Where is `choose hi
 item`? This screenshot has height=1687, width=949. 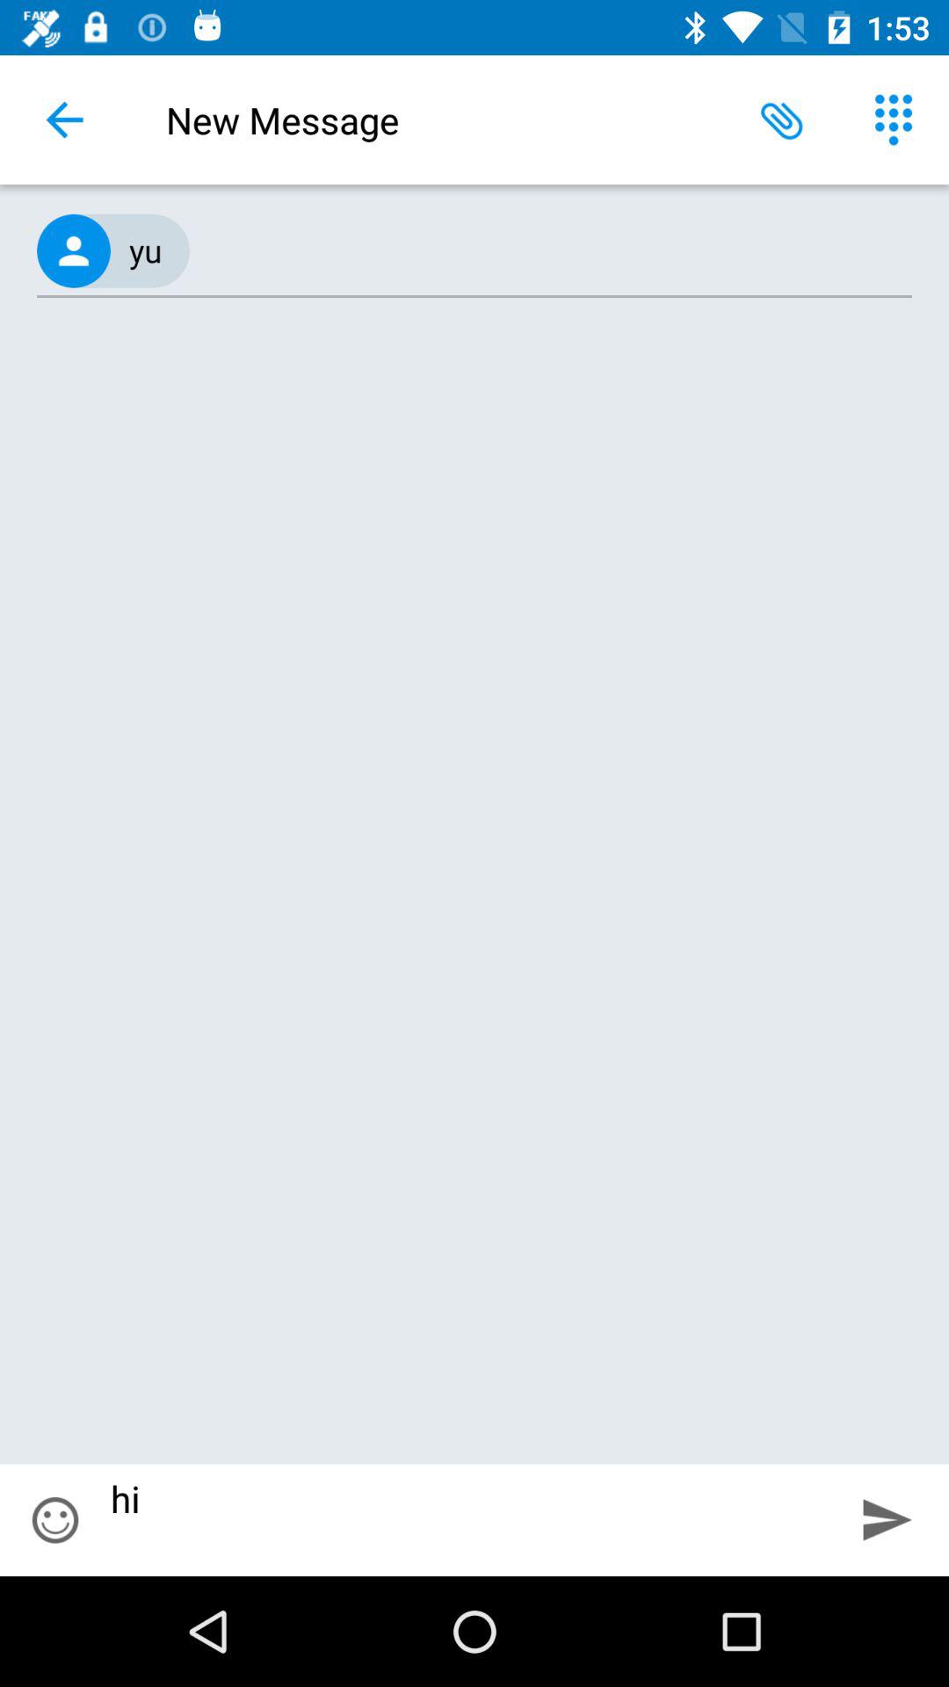
choose hi
 item is located at coordinates (468, 1520).